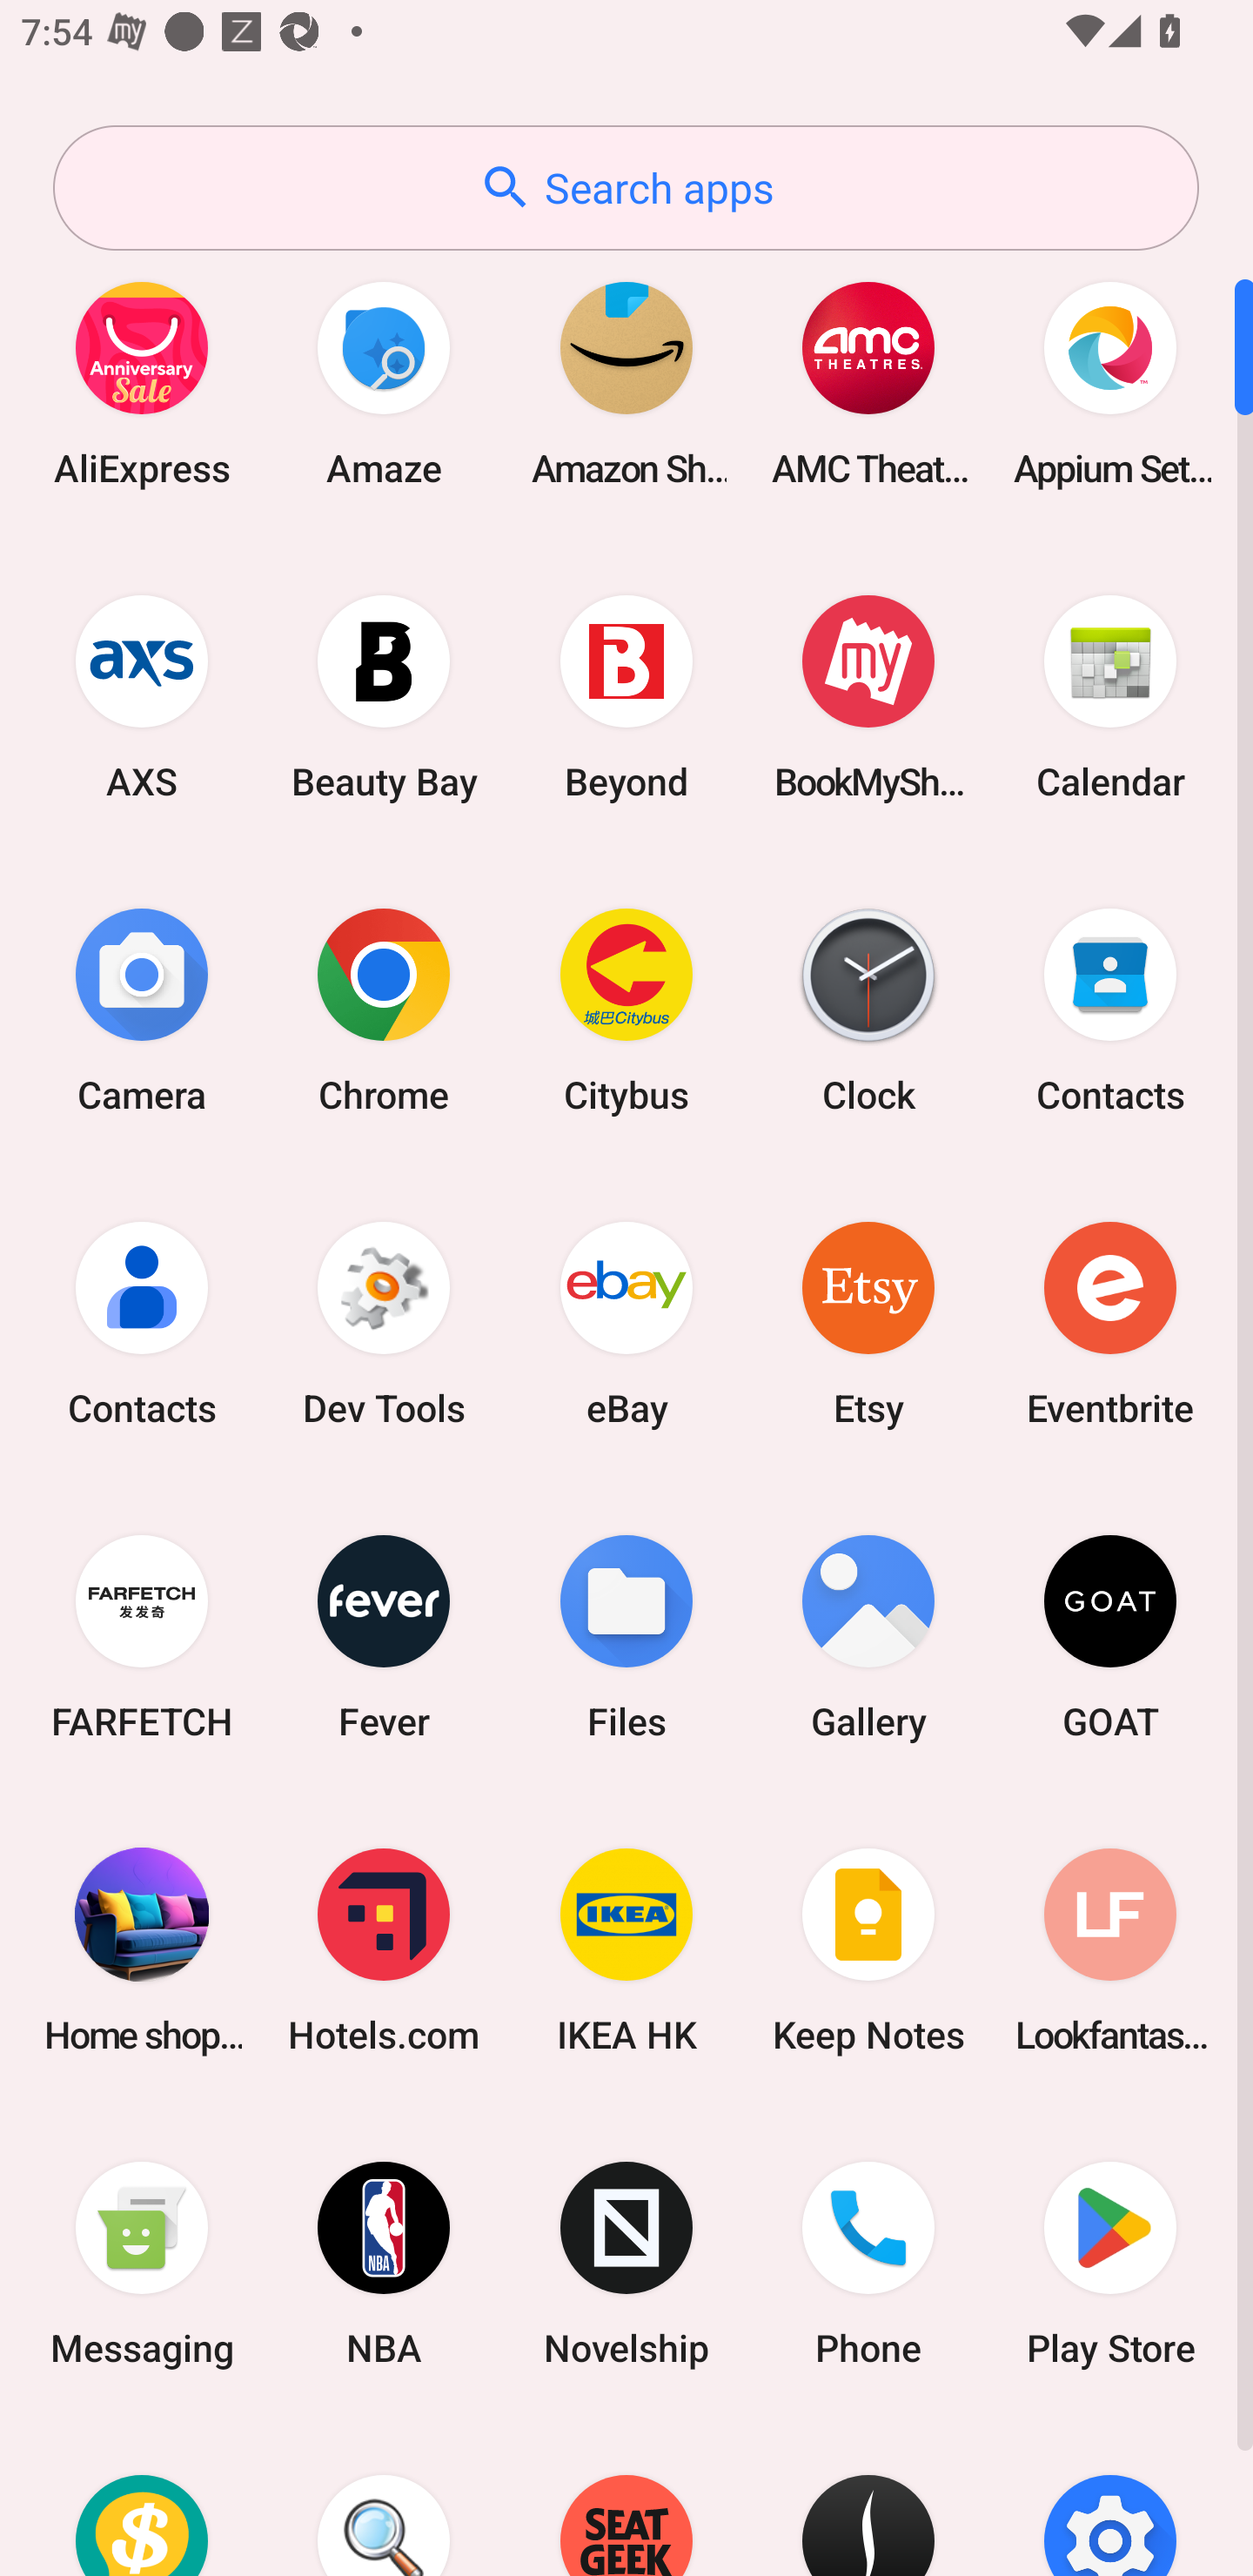  What do you see at coordinates (868, 2264) in the screenshot?
I see `Phone` at bounding box center [868, 2264].